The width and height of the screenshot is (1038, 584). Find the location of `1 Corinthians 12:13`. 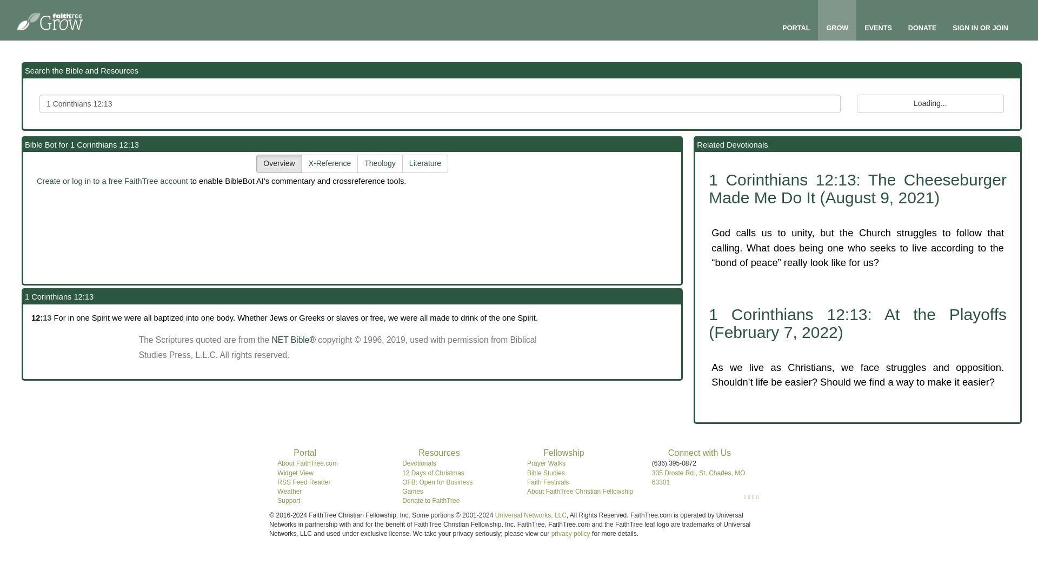

1 Corinthians 12:13 is located at coordinates (440, 104).